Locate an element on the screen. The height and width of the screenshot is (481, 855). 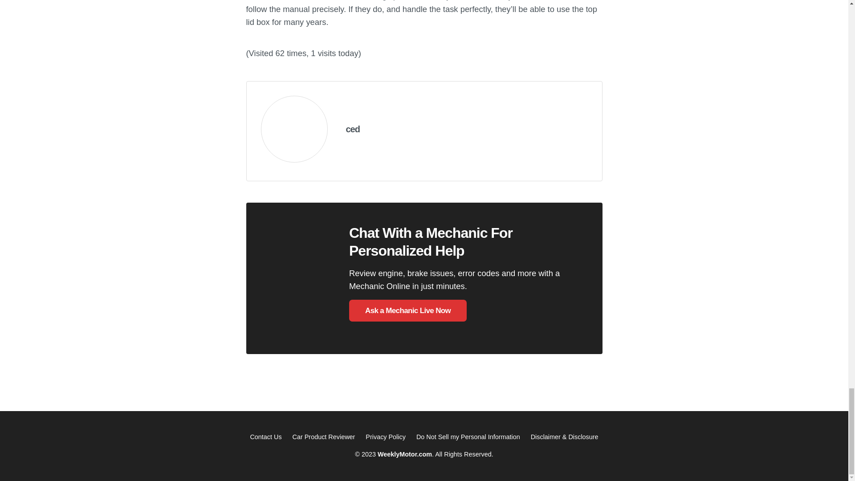
WeeklyMotor.com is located at coordinates (404, 454).